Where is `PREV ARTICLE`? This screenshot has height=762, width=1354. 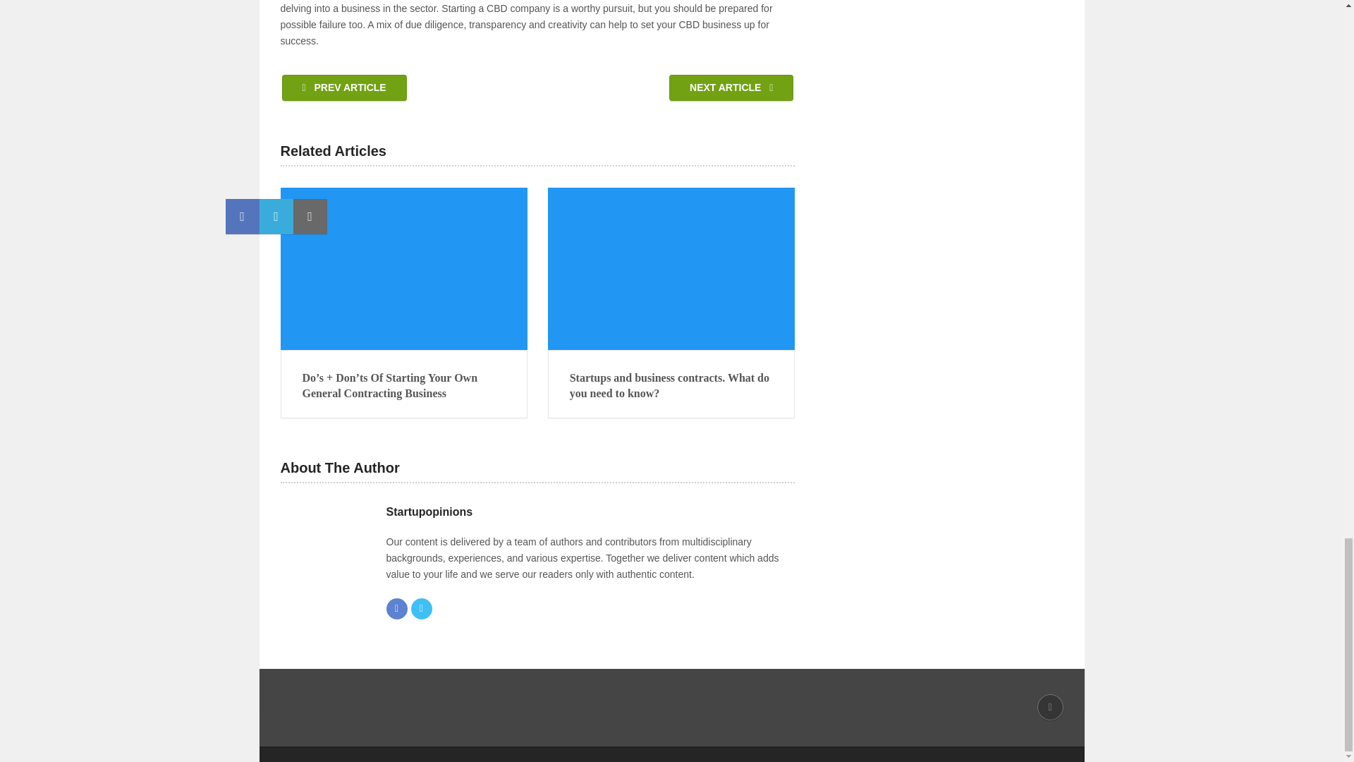
PREV ARTICLE is located at coordinates (344, 87).